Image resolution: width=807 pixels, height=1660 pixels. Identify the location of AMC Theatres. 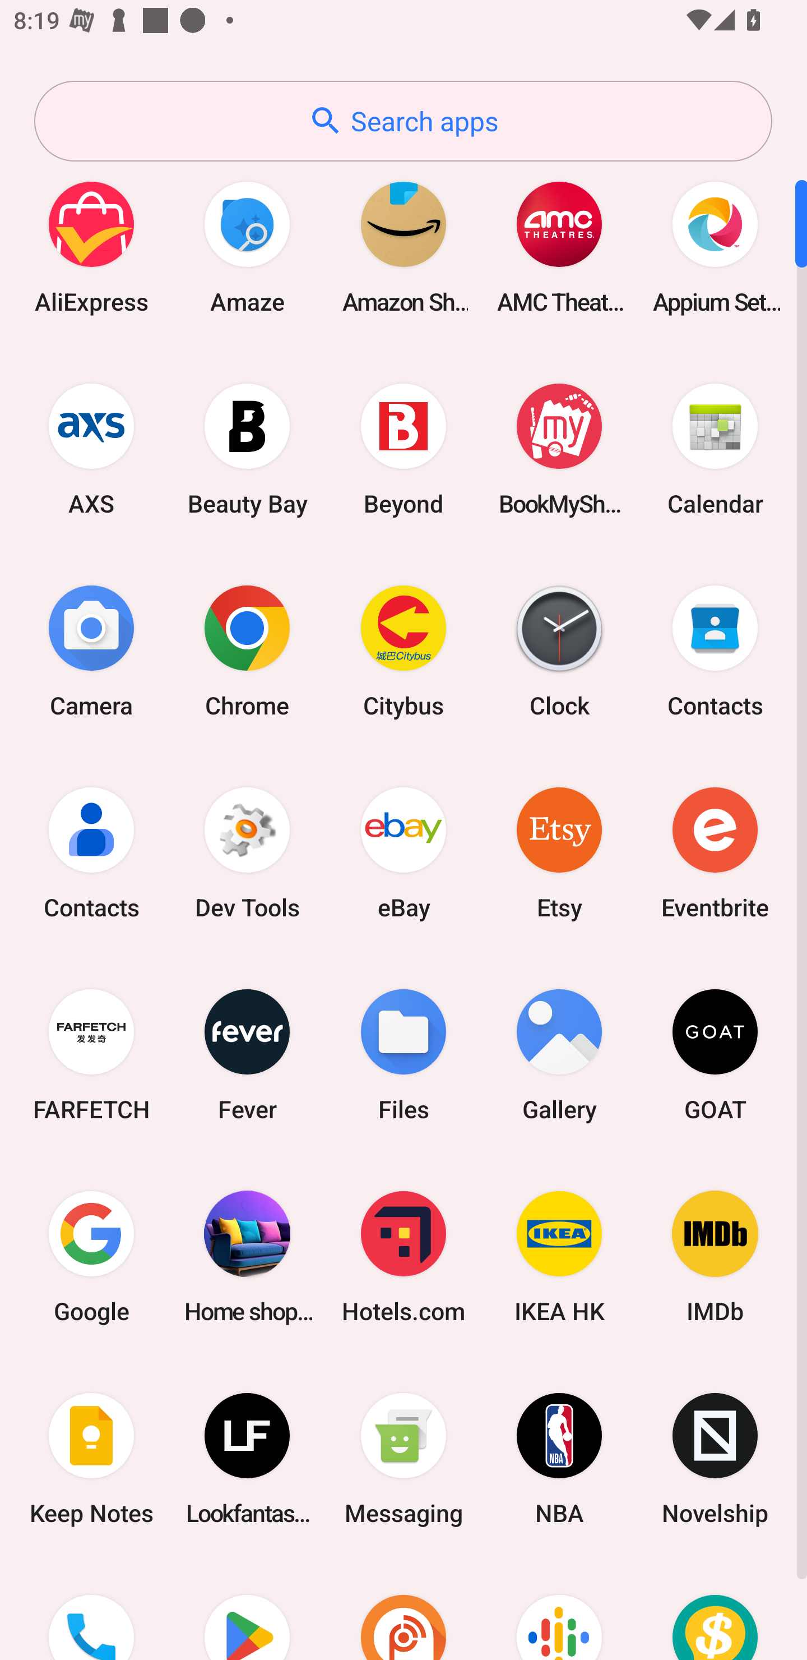
(559, 247).